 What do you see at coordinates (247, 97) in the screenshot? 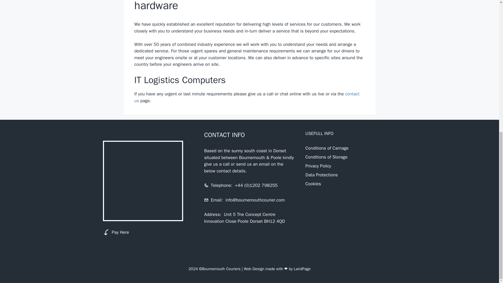
I see `contact us` at bounding box center [247, 97].